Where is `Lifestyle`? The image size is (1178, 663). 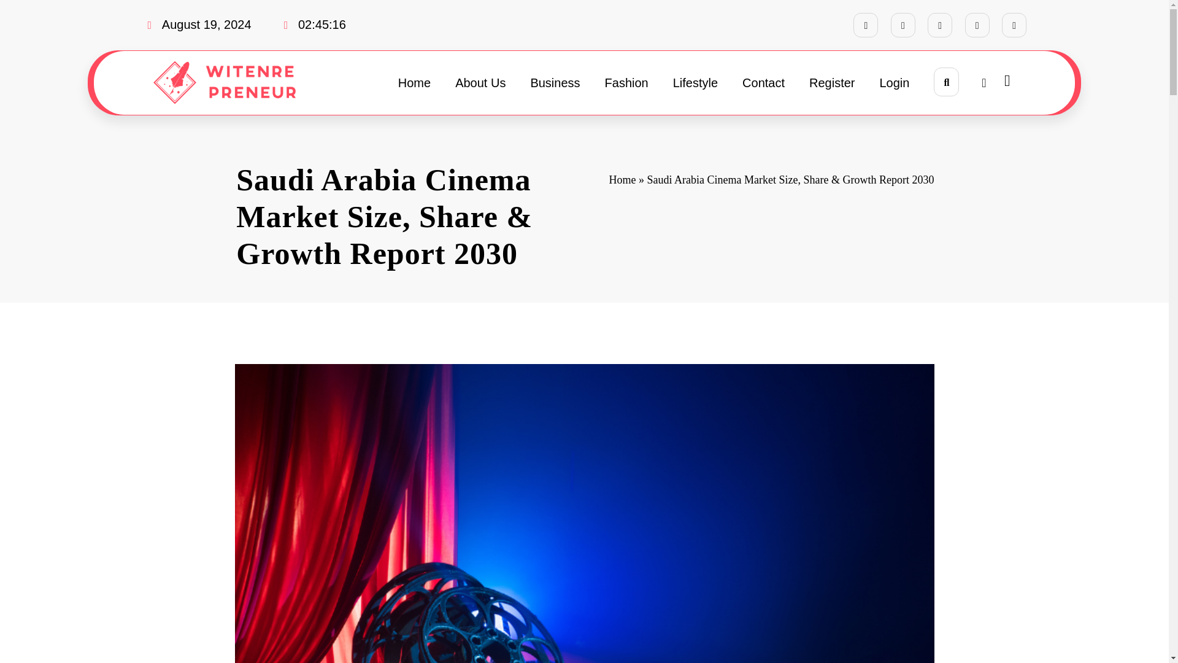 Lifestyle is located at coordinates (696, 82).